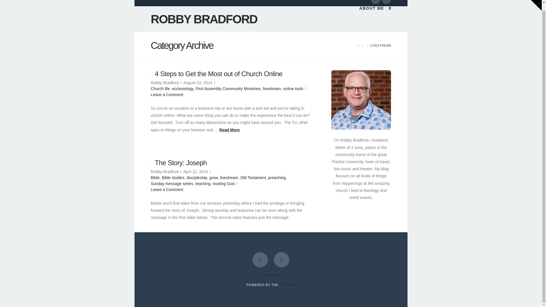 Image resolution: width=546 pixels, height=307 pixels. What do you see at coordinates (272, 88) in the screenshot?
I see `livestream` at bounding box center [272, 88].